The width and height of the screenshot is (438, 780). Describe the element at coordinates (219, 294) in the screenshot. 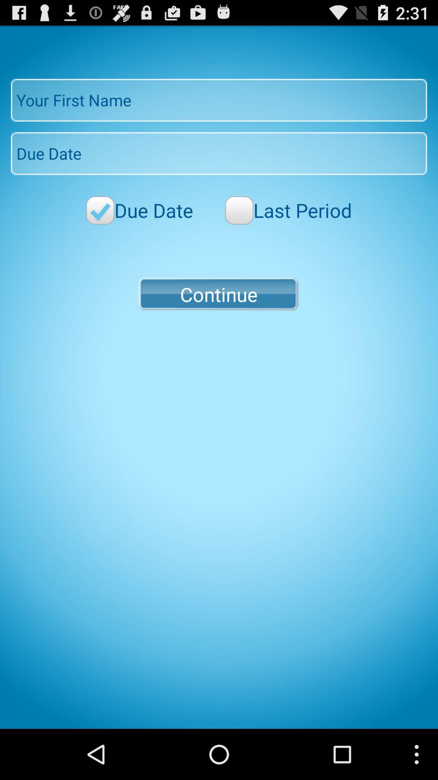

I see `turn on the item below due date radio button` at that location.